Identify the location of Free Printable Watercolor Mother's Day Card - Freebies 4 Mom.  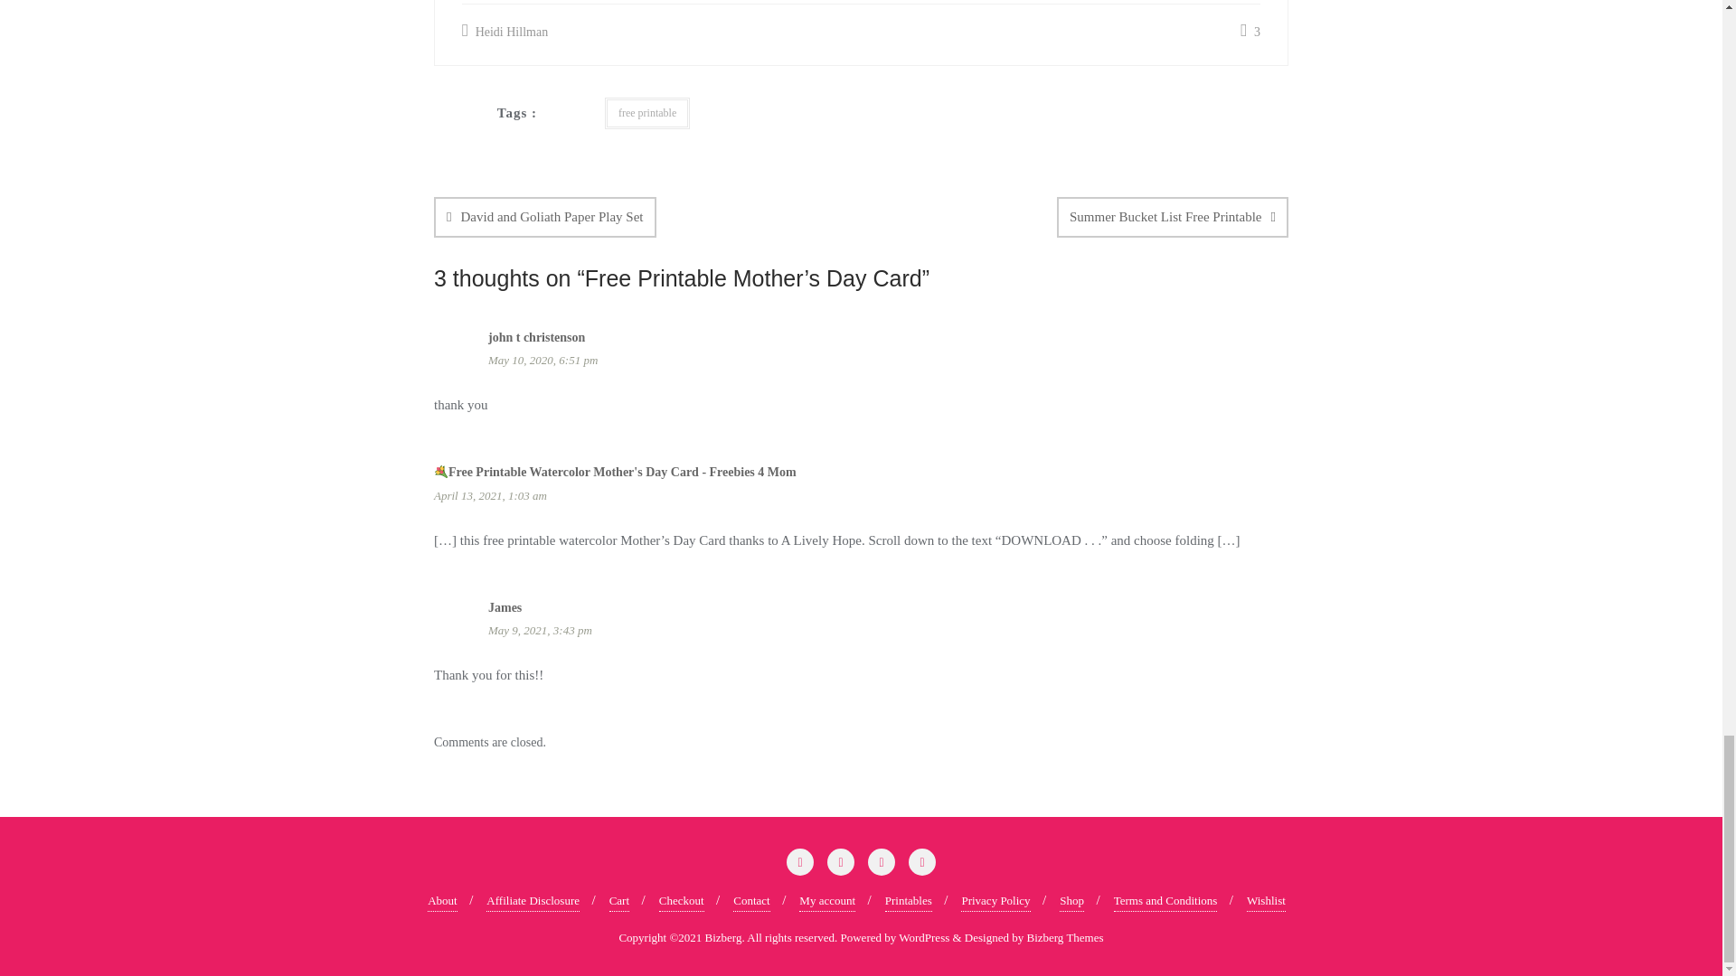
(615, 472).